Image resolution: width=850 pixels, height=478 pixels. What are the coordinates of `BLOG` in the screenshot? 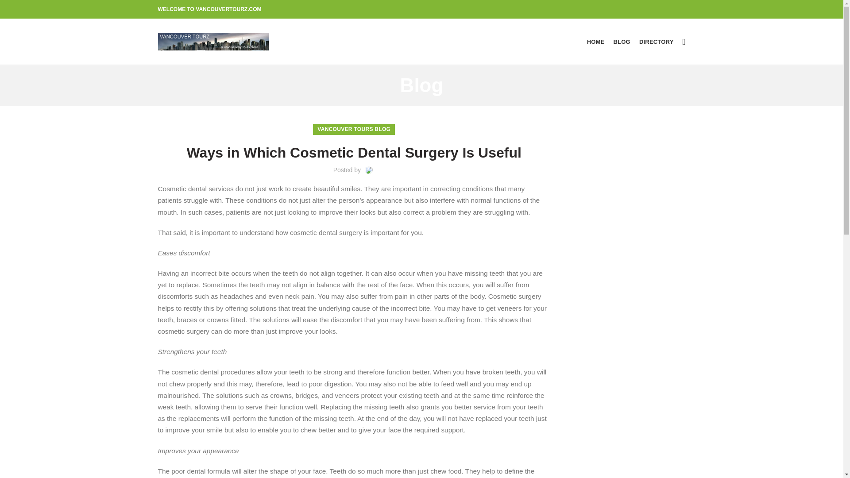 It's located at (622, 42).